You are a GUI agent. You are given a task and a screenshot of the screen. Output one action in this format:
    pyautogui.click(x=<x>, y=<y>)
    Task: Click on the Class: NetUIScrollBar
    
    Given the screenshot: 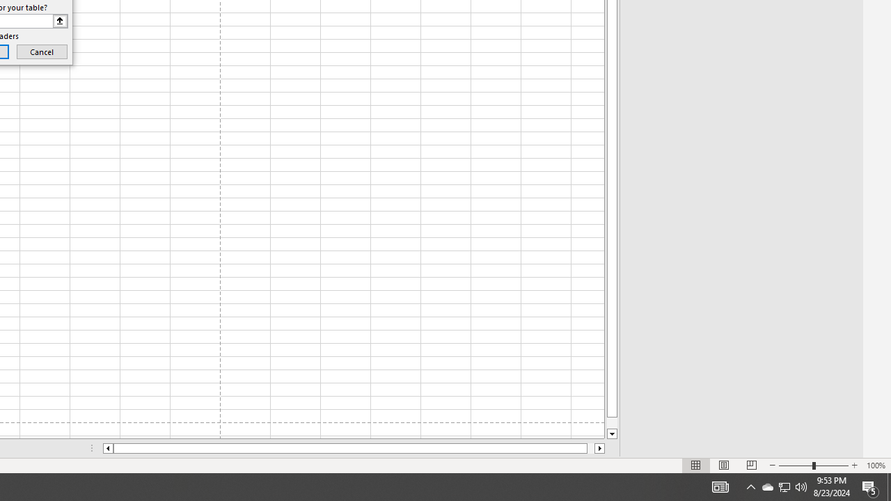 What is the action you would take?
    pyautogui.click(x=354, y=448)
    